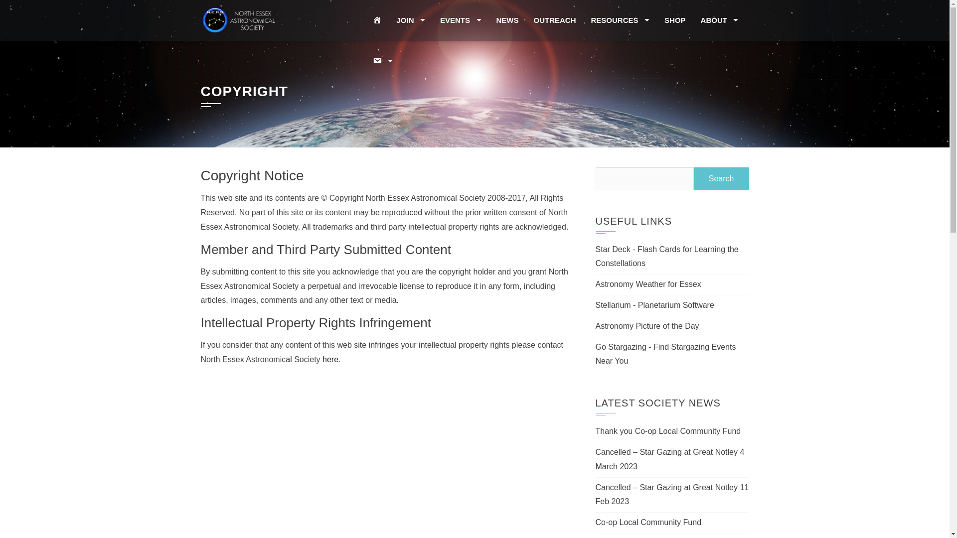 The width and height of the screenshot is (957, 538). I want to click on EVENTS, so click(461, 20).